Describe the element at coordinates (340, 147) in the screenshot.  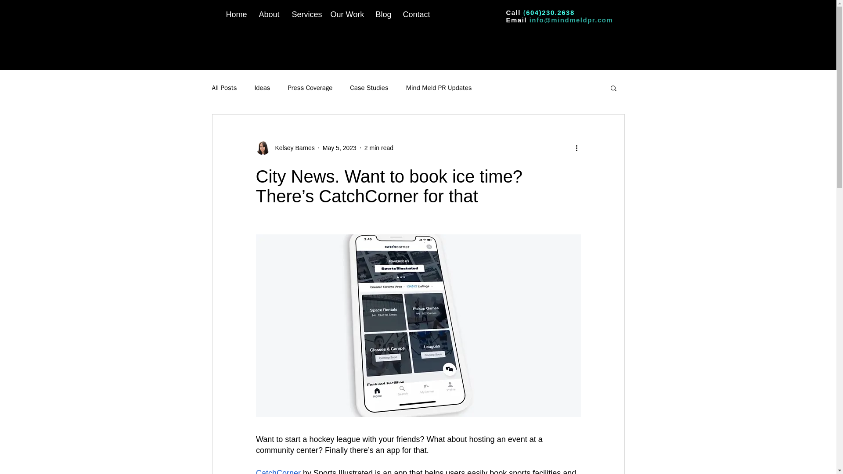
I see `May 5, 2023` at that location.